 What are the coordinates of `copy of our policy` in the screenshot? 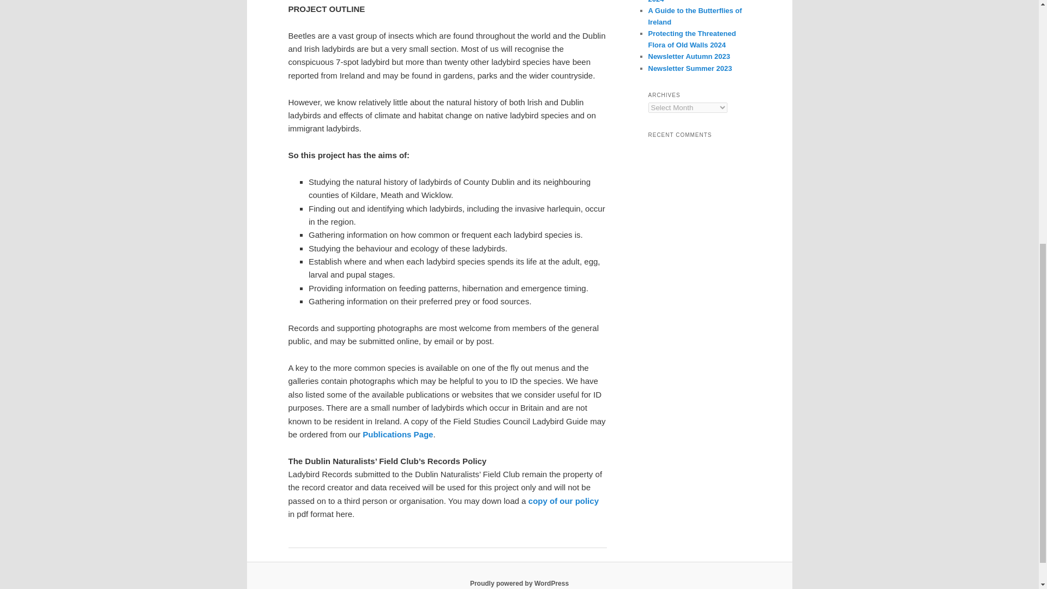 It's located at (564, 501).